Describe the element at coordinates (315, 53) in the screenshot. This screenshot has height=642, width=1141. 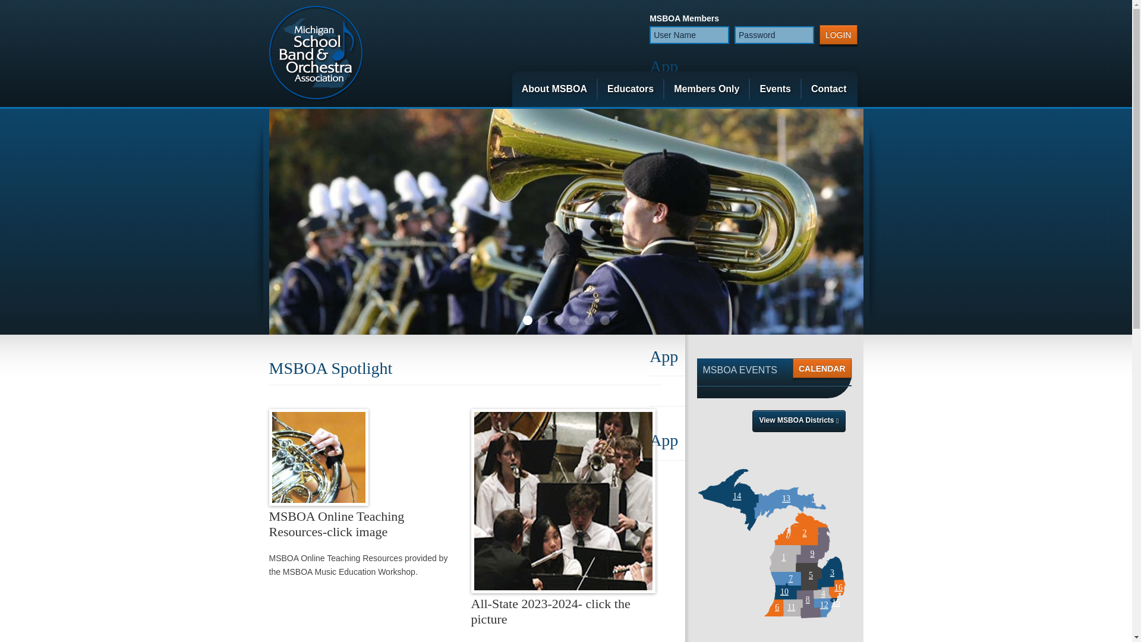
I see `Michigan High School Band and Orchestra Association` at that location.